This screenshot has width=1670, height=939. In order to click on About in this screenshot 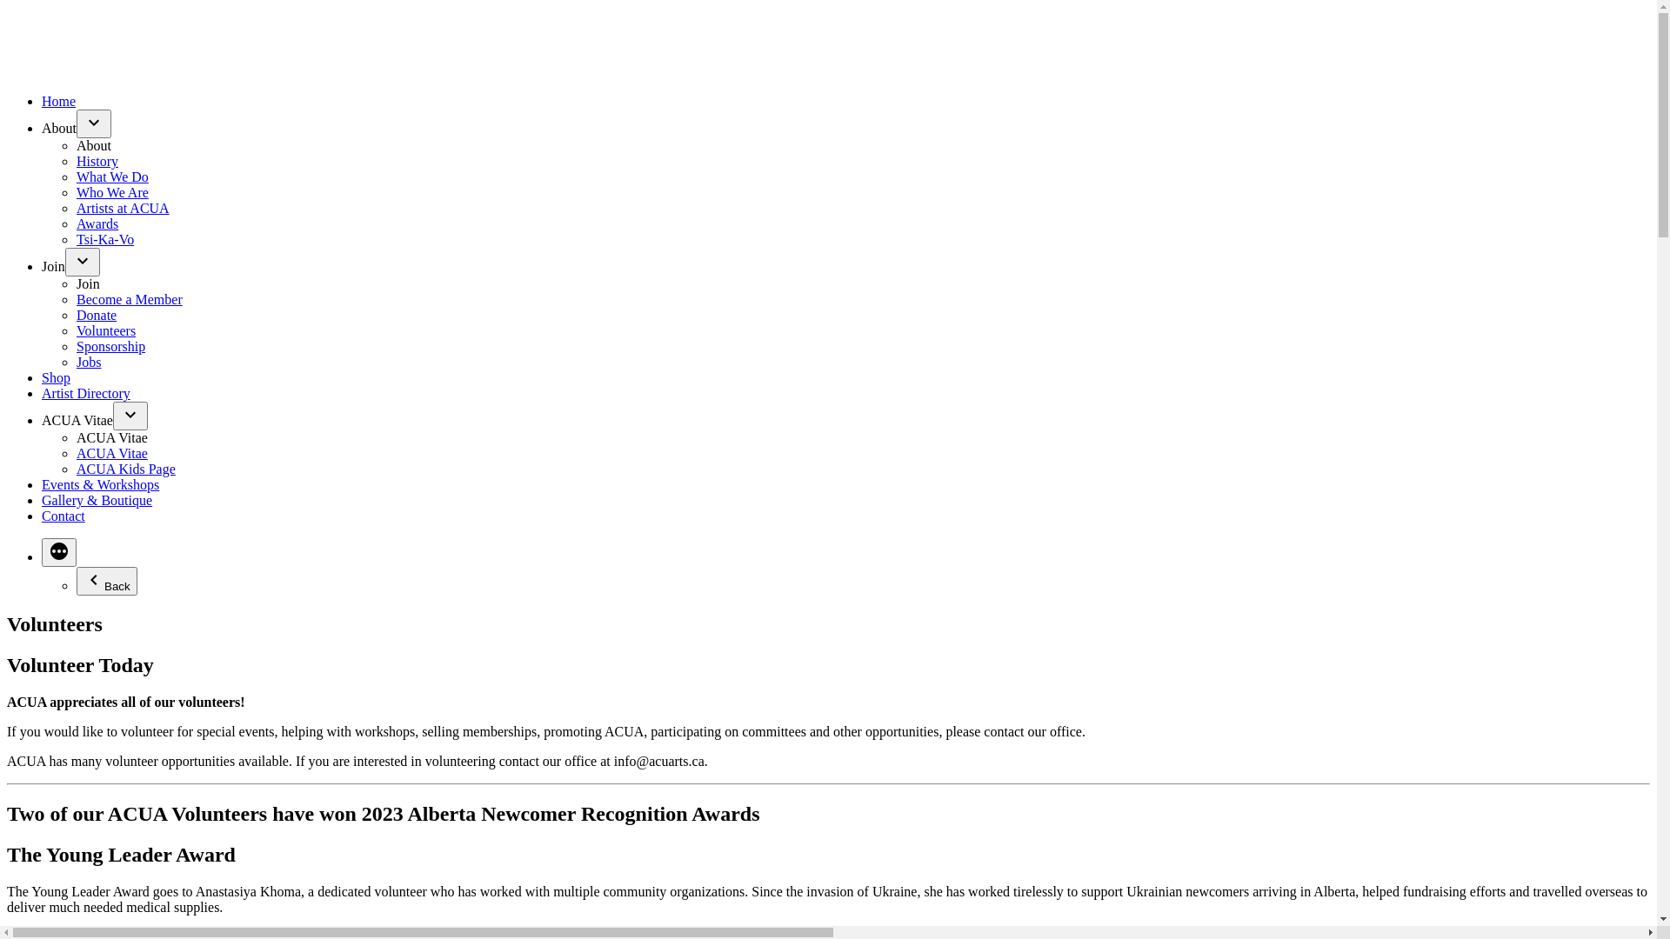, I will do `click(59, 128)`.